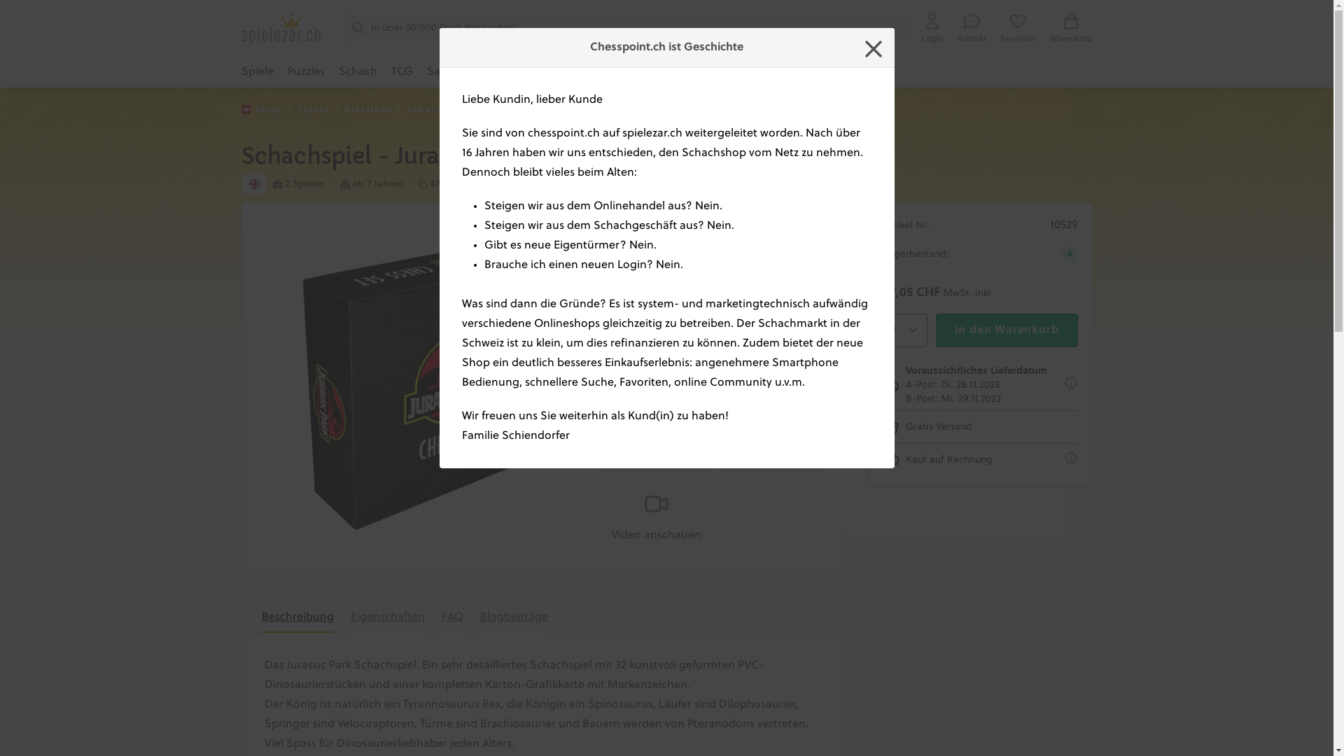  Describe the element at coordinates (387, 616) in the screenshot. I see `Eigenschaften` at that location.